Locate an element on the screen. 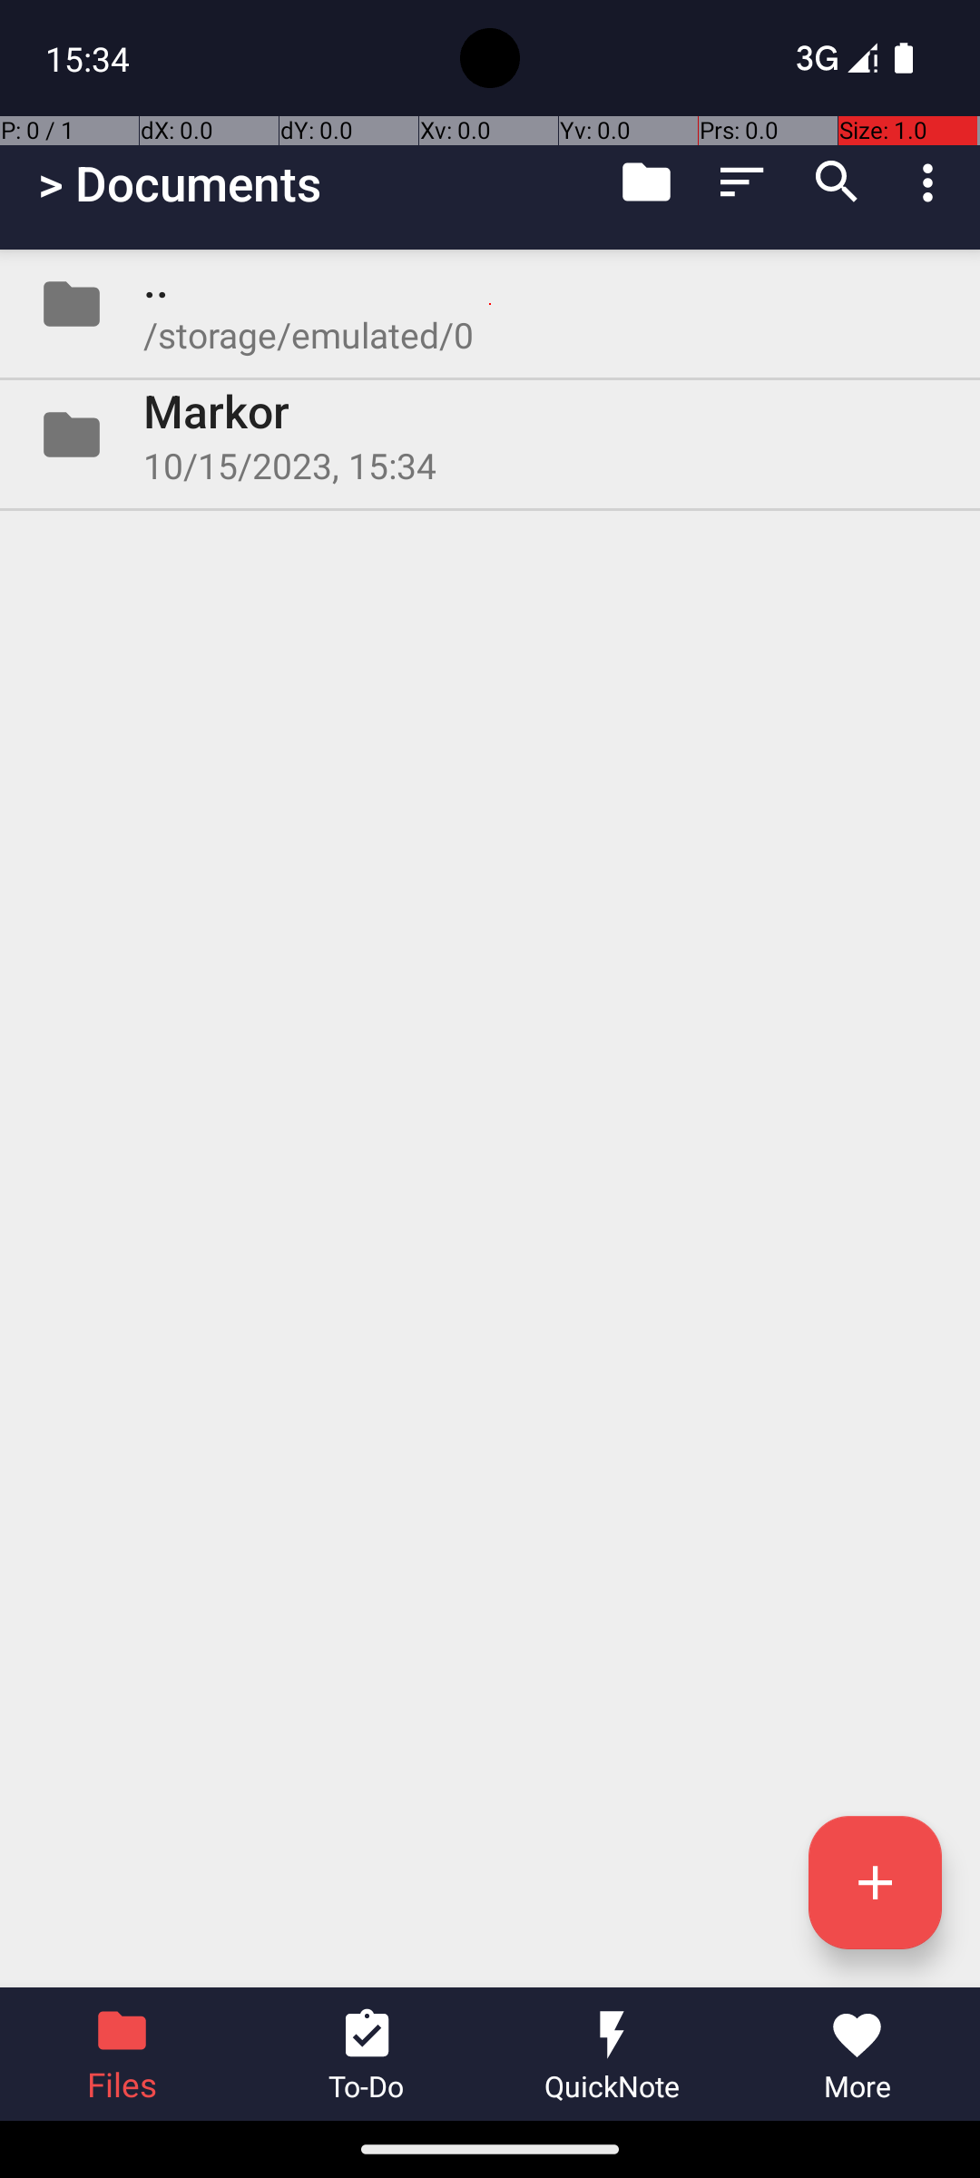 This screenshot has height=2178, width=980. Folder Markor 10/15/2023, 15:34 is located at coordinates (490, 435).